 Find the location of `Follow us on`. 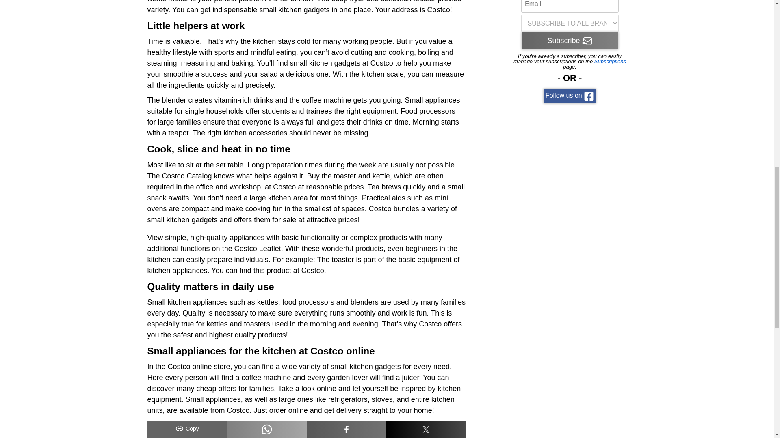

Follow us on is located at coordinates (570, 96).